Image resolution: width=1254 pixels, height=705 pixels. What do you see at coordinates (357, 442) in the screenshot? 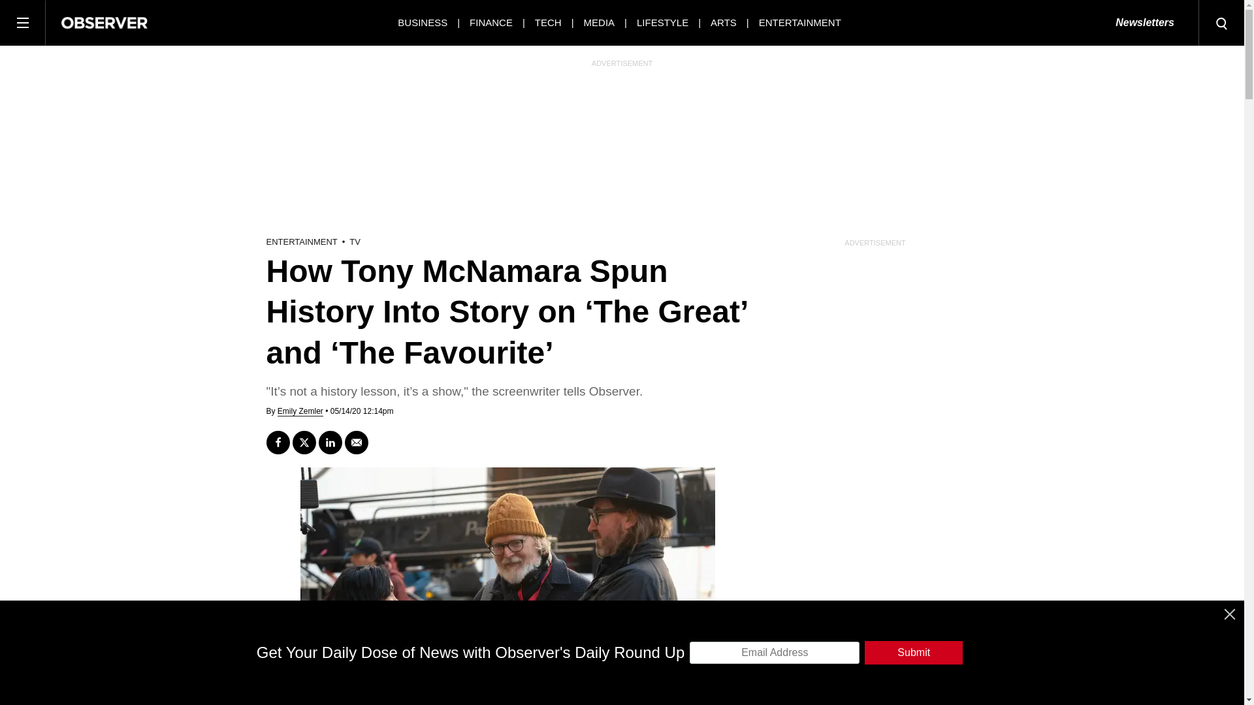
I see `Send email` at bounding box center [357, 442].